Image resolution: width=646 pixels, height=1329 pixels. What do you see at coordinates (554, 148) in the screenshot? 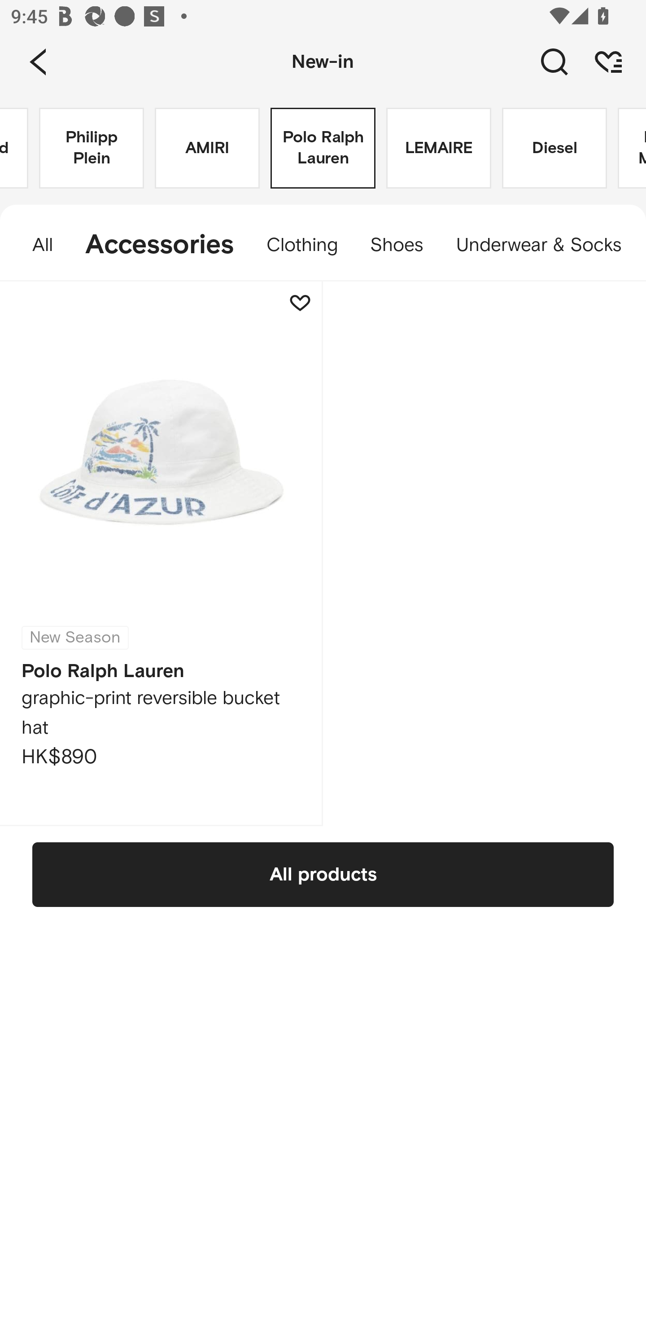
I see `Diesel` at bounding box center [554, 148].